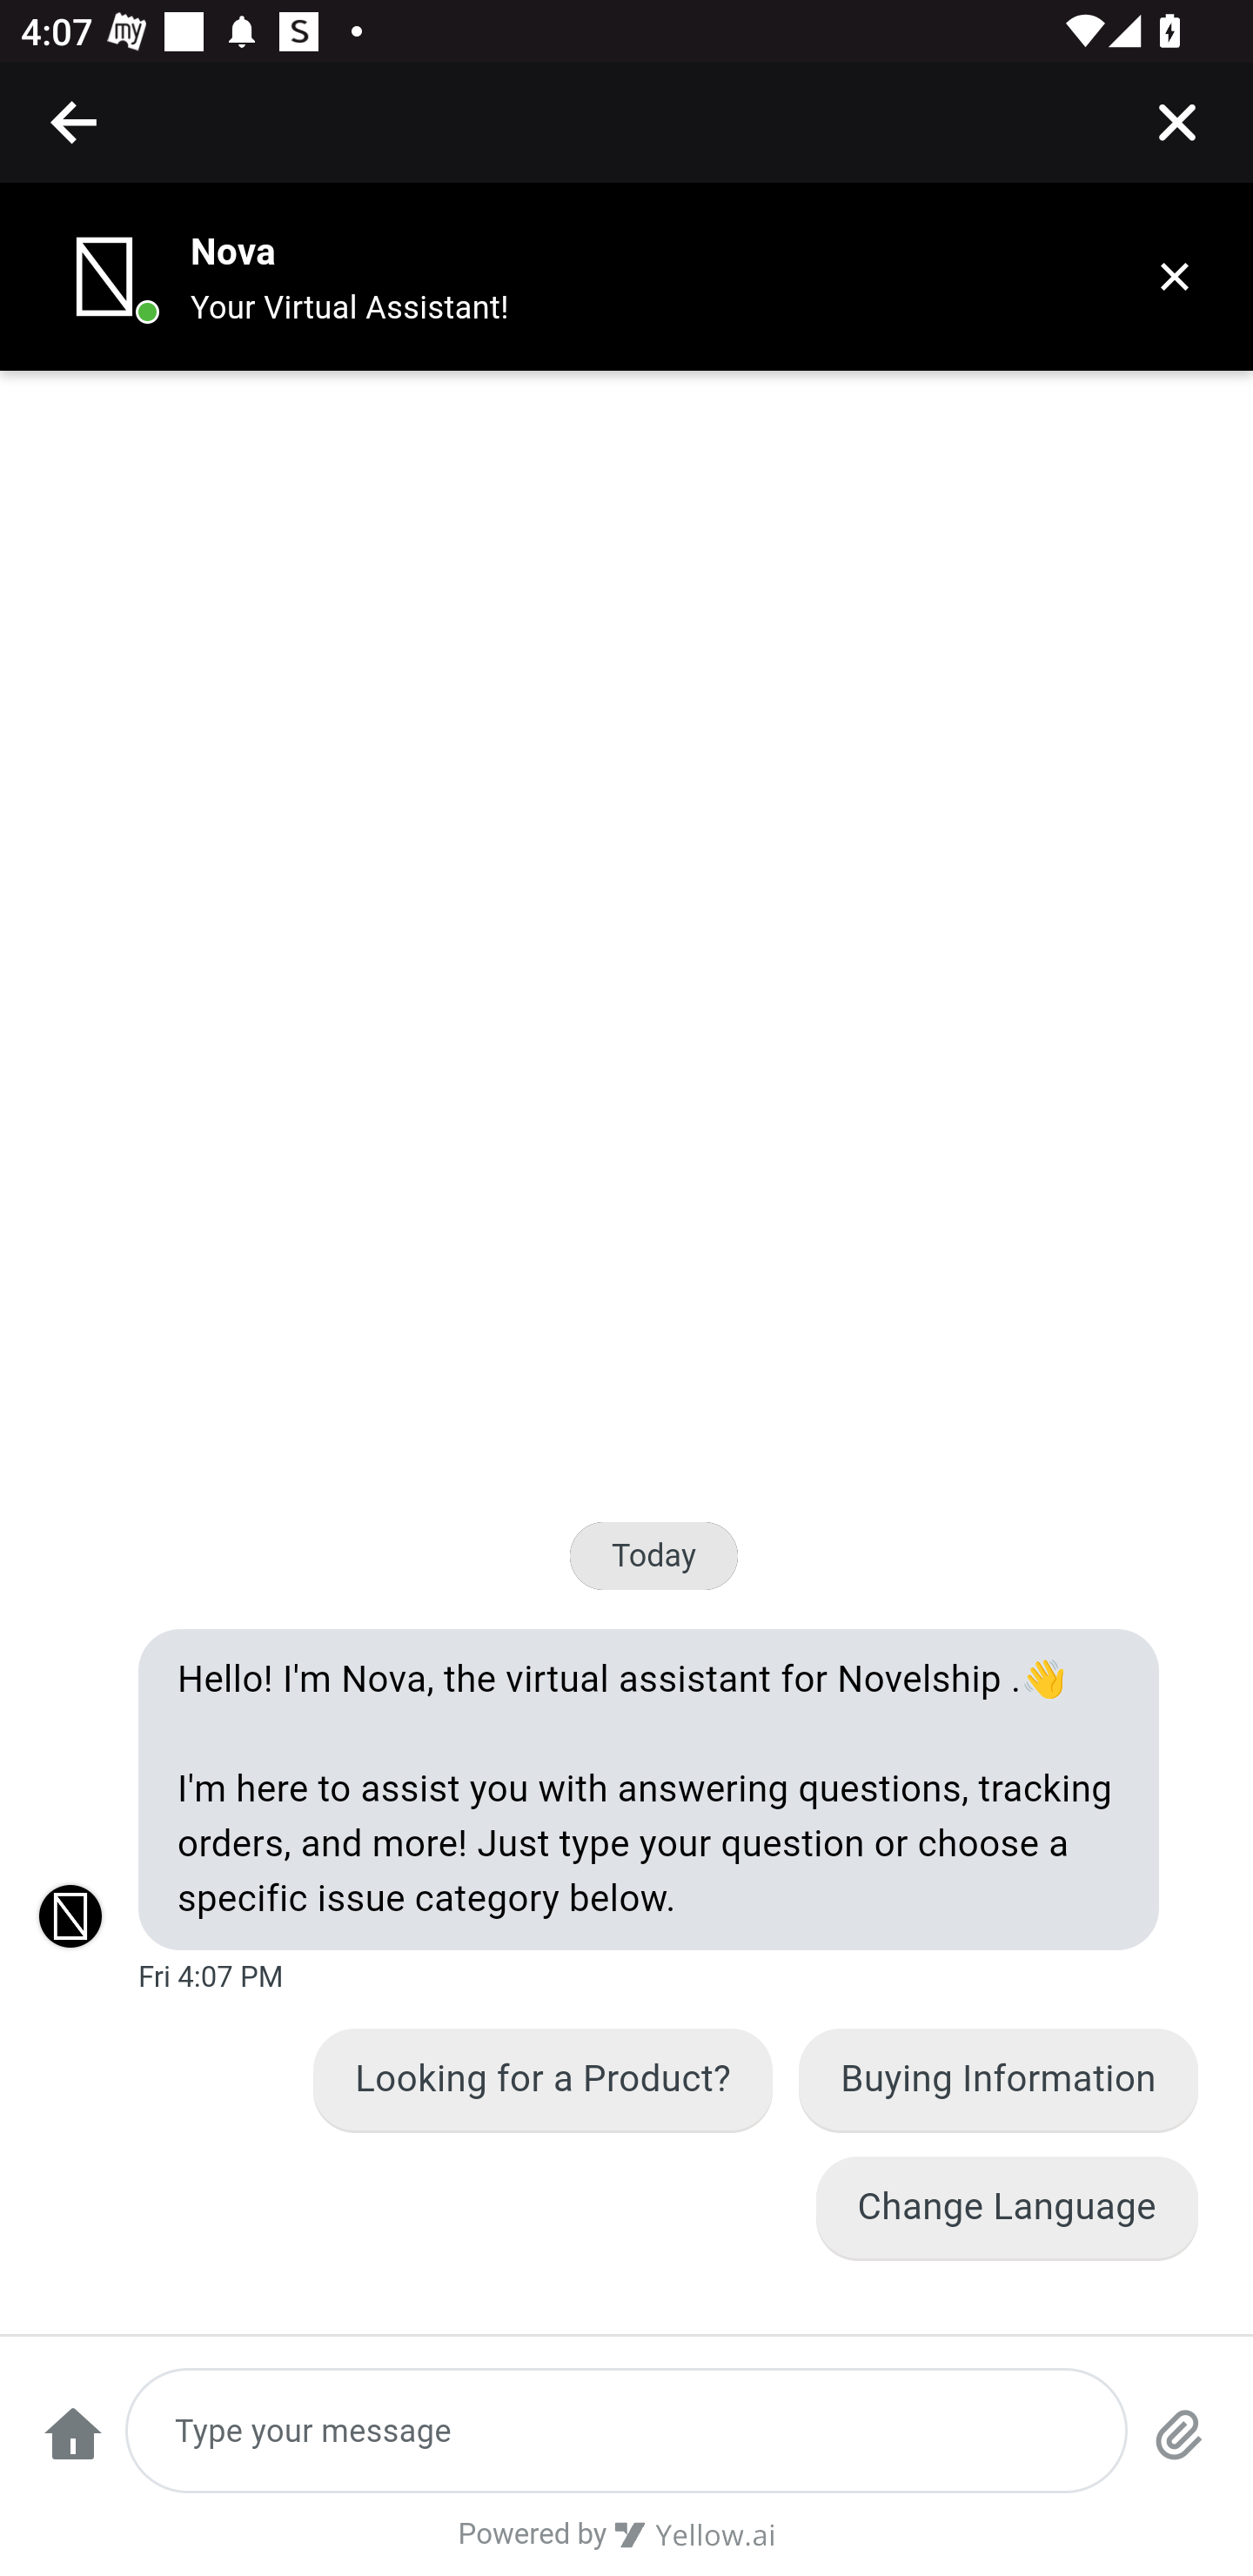 This screenshot has width=1253, height=2576. I want to click on restart conversation, so click(72, 2448).